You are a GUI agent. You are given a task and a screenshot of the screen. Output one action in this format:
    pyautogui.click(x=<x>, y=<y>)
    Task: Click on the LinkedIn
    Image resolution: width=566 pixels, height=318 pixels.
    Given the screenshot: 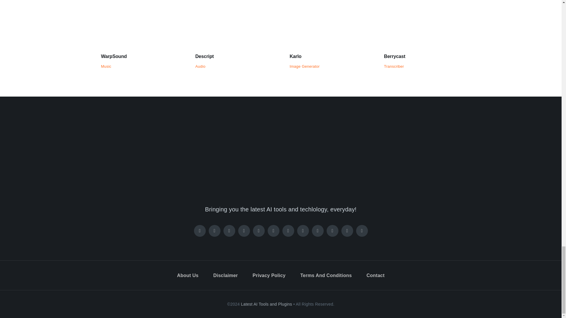 What is the action you would take?
    pyautogui.click(x=303, y=231)
    